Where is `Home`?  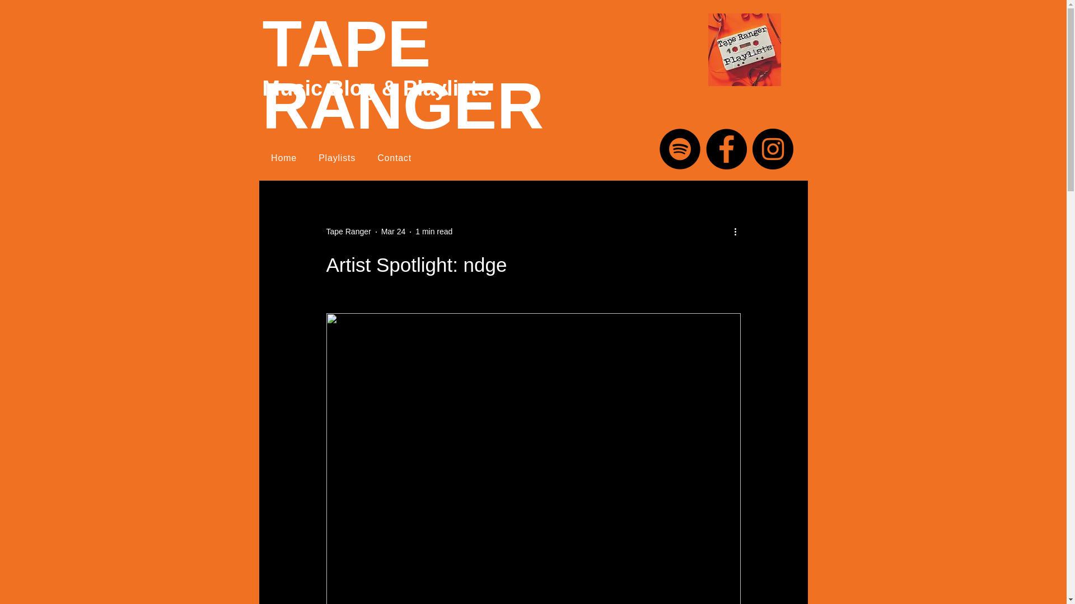 Home is located at coordinates (283, 158).